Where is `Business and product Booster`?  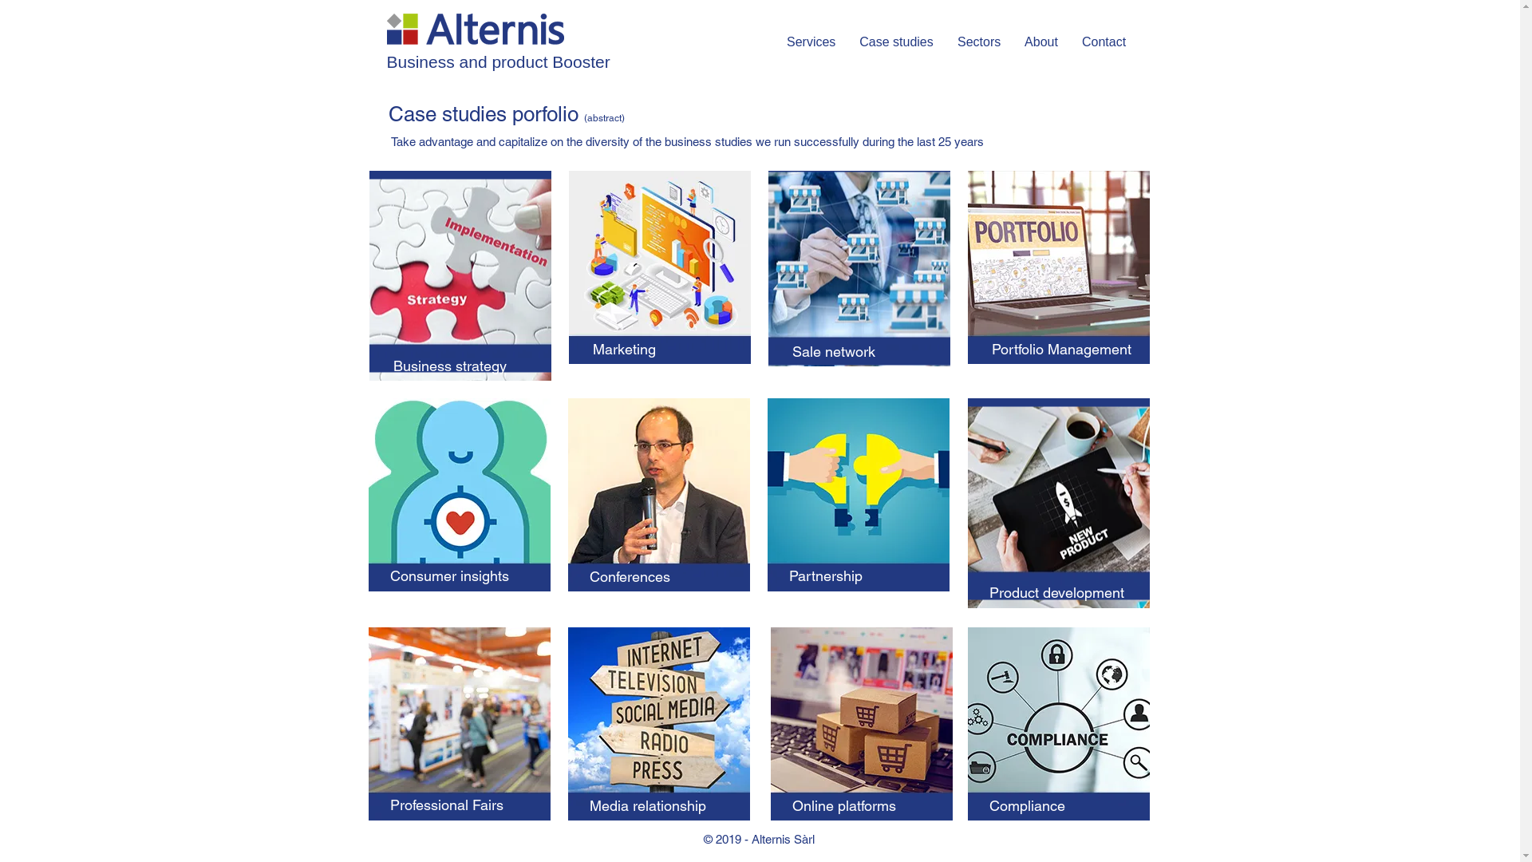 Business and product Booster is located at coordinates (498, 62).